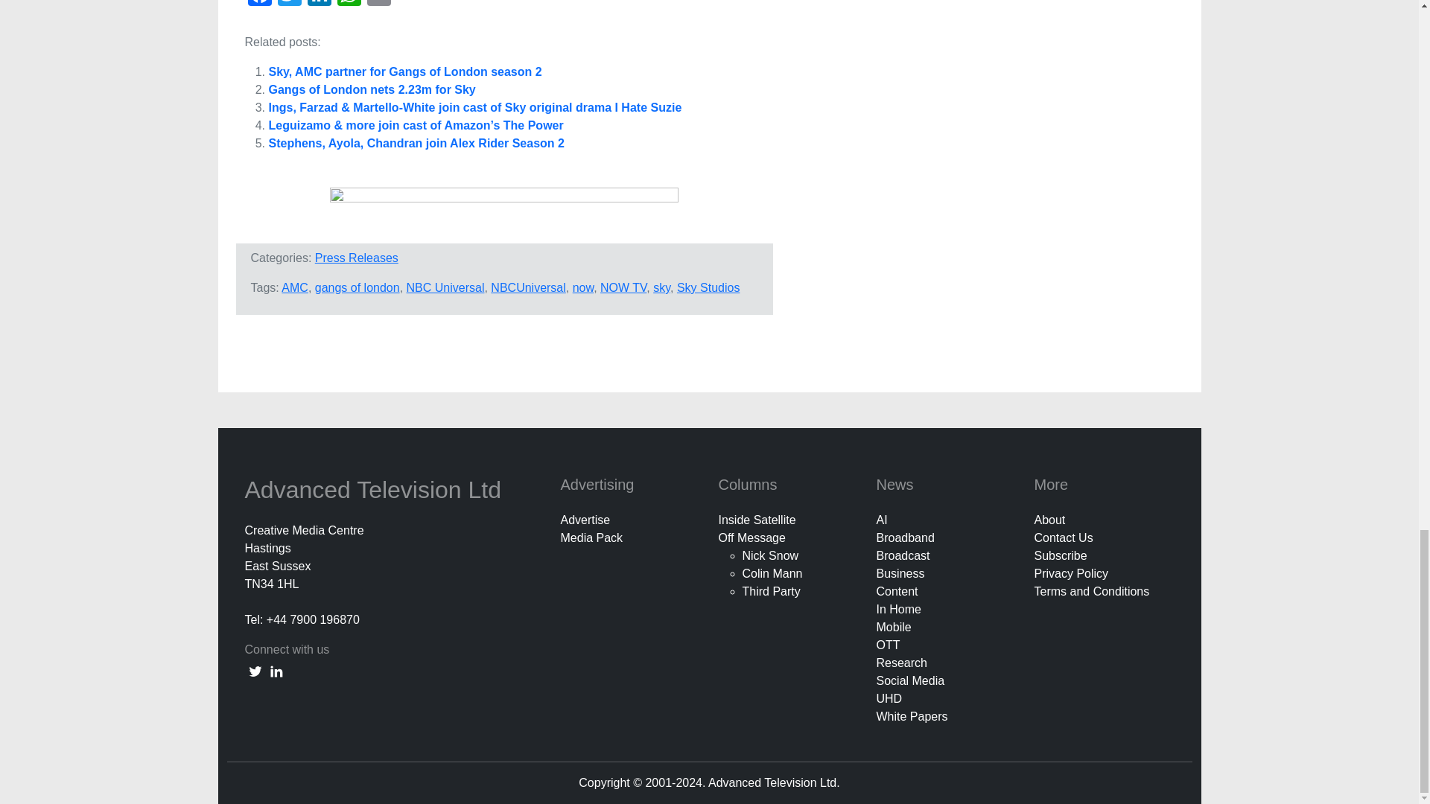 The image size is (1430, 804). What do you see at coordinates (318, 4) in the screenshot?
I see `LinkedIn` at bounding box center [318, 4].